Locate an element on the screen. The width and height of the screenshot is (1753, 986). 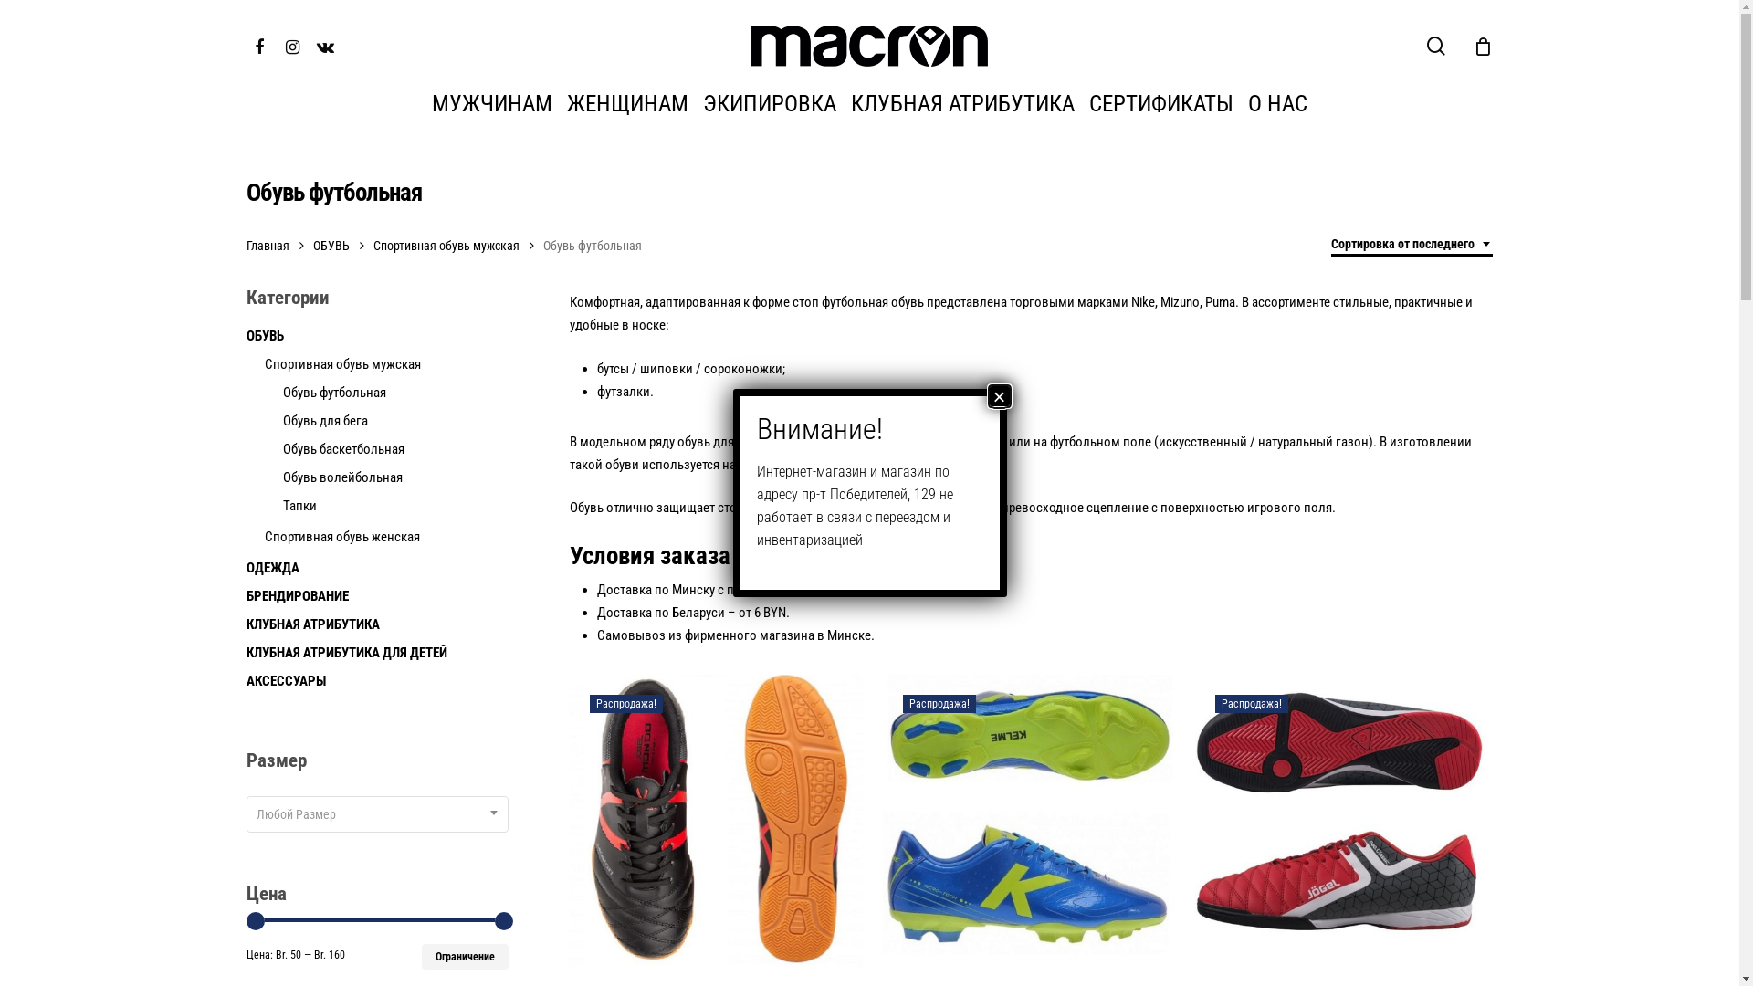
INSTAGRAM is located at coordinates (292, 46).